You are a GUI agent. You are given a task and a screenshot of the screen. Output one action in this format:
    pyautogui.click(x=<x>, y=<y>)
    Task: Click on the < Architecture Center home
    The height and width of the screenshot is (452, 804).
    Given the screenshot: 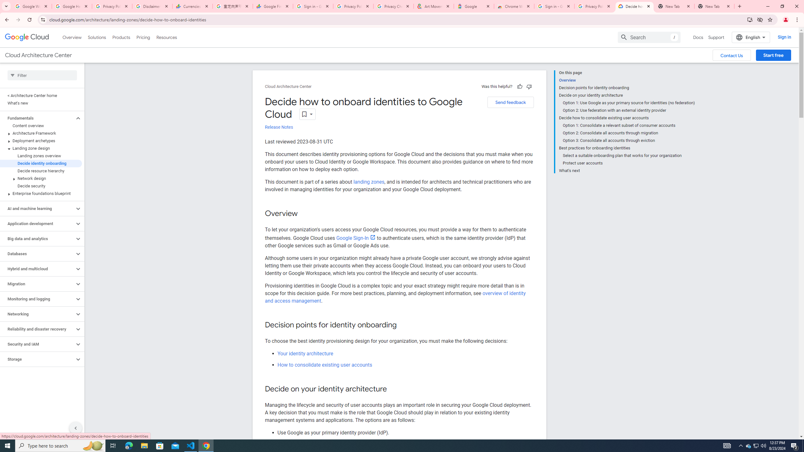 What is the action you would take?
    pyautogui.click(x=41, y=95)
    